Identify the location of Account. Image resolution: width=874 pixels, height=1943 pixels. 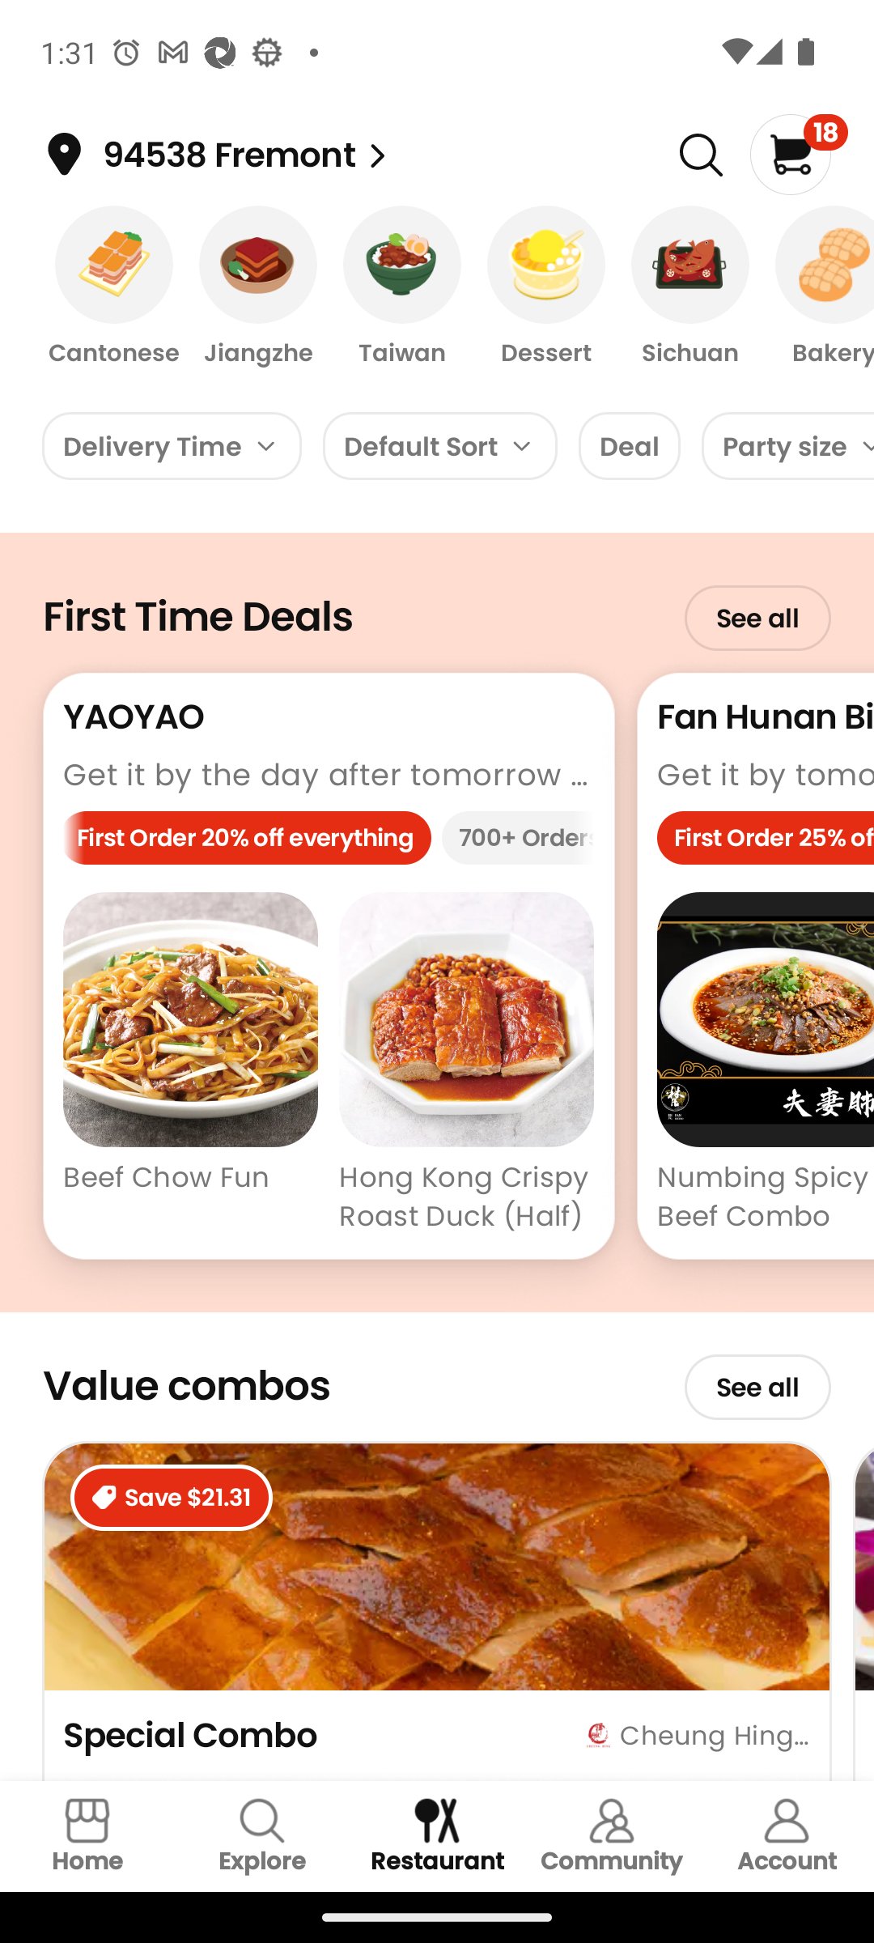
(787, 1836).